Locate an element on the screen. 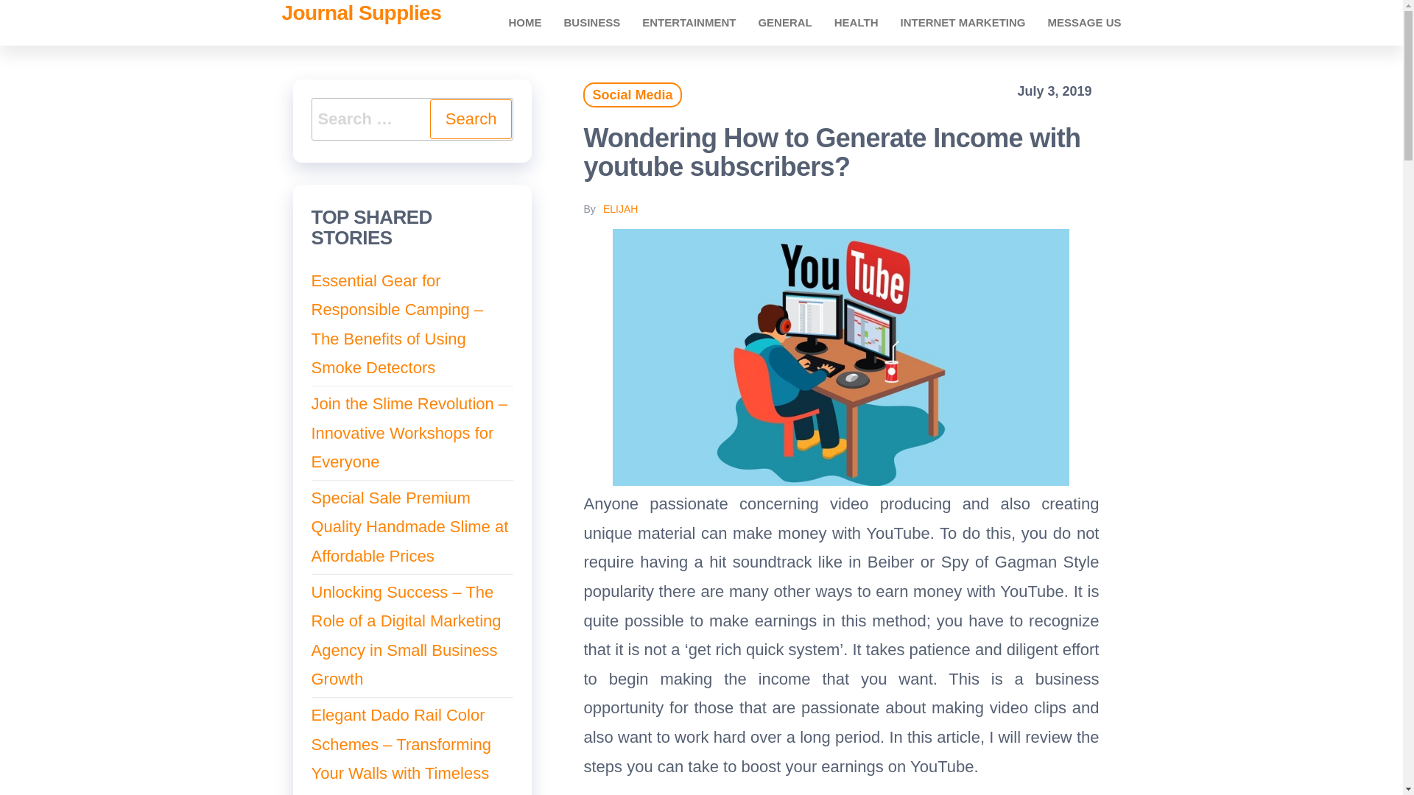 The image size is (1414, 795). Business is located at coordinates (591, 22).